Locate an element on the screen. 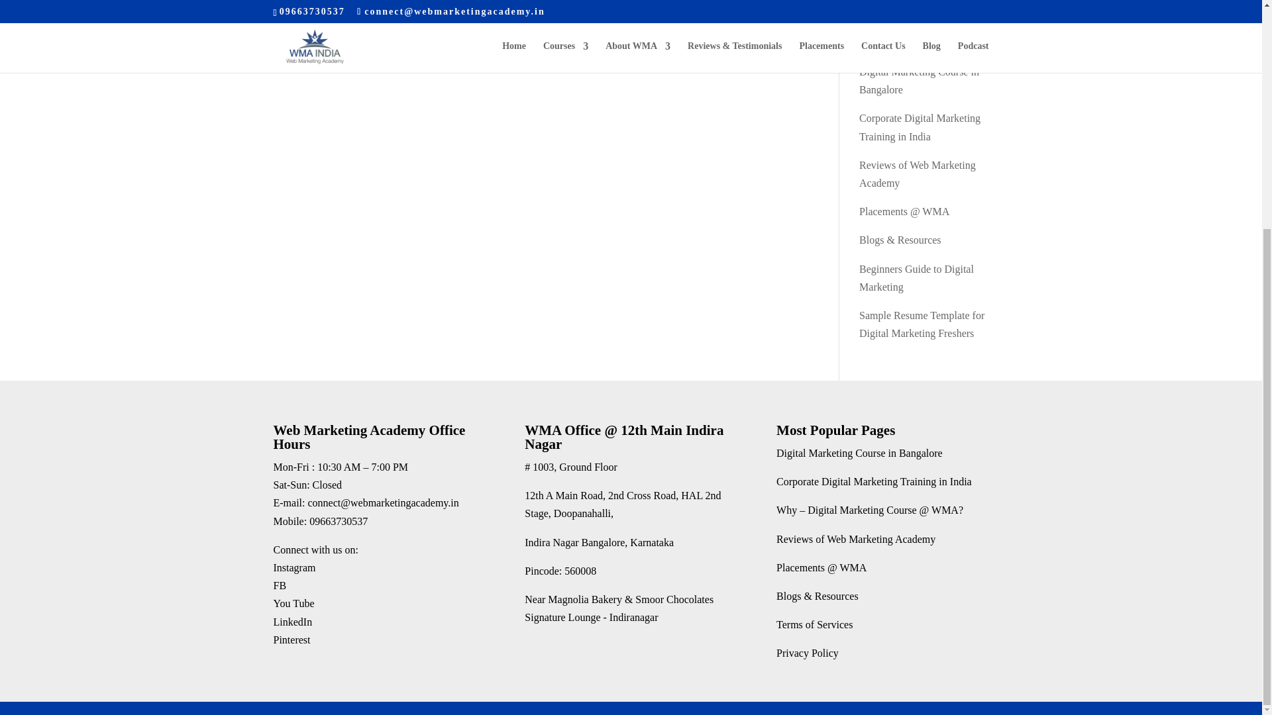 The image size is (1272, 715). Instagram is located at coordinates (294, 567).